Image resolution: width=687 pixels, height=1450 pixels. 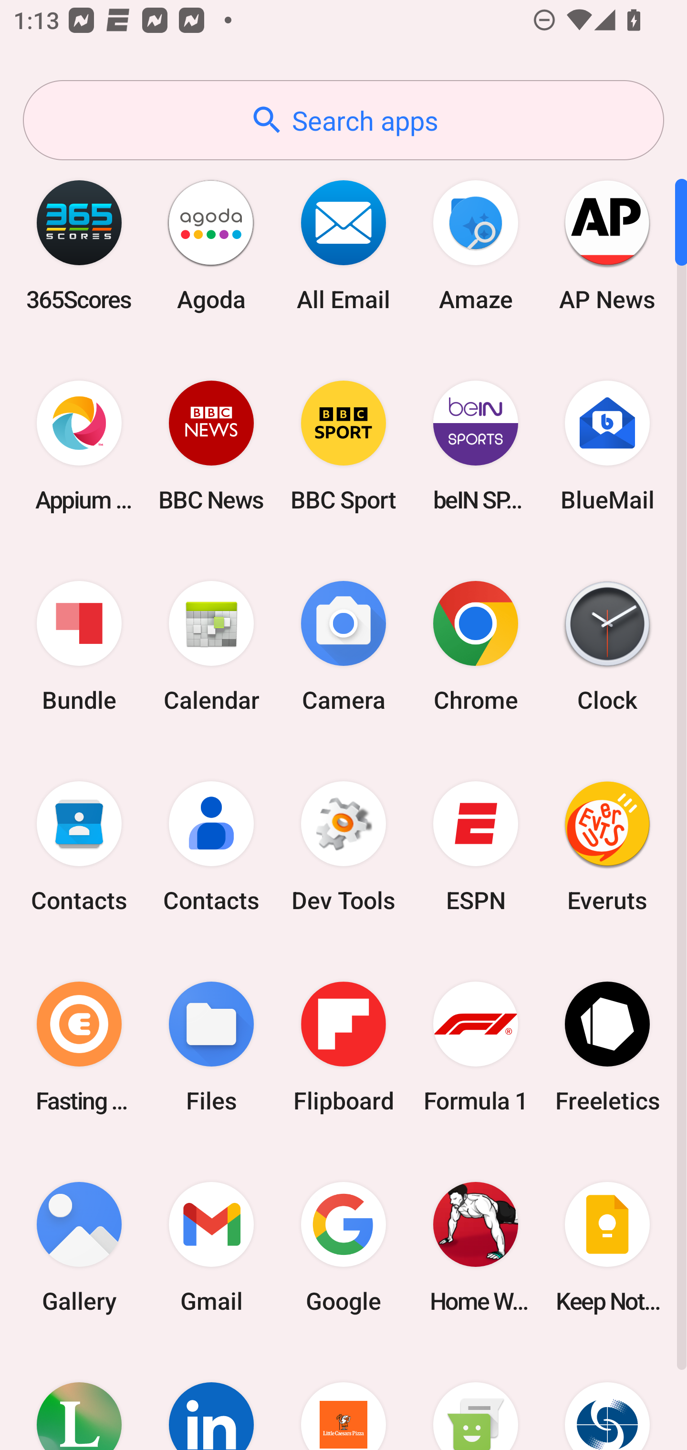 I want to click on Formula 1, so click(x=475, y=1046).